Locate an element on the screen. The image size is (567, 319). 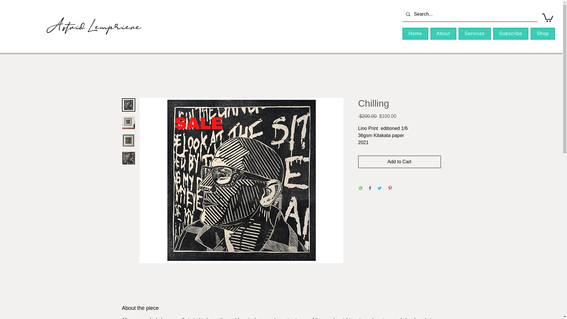
Shop is located at coordinates (543, 33).